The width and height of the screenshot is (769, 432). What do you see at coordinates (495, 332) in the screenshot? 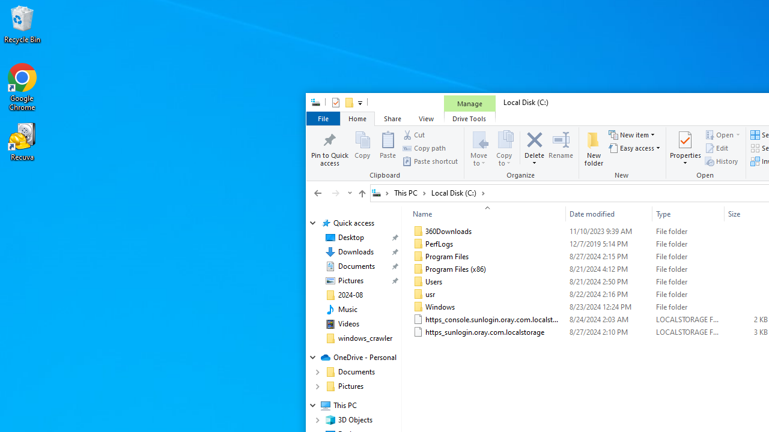
I see `Name` at bounding box center [495, 332].